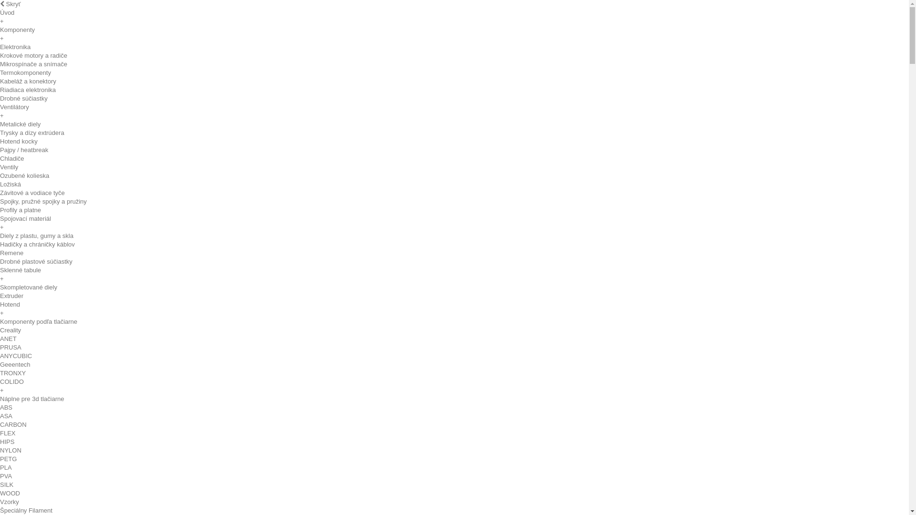 This screenshot has height=515, width=916. What do you see at coordinates (13, 424) in the screenshot?
I see `CARBON` at bounding box center [13, 424].